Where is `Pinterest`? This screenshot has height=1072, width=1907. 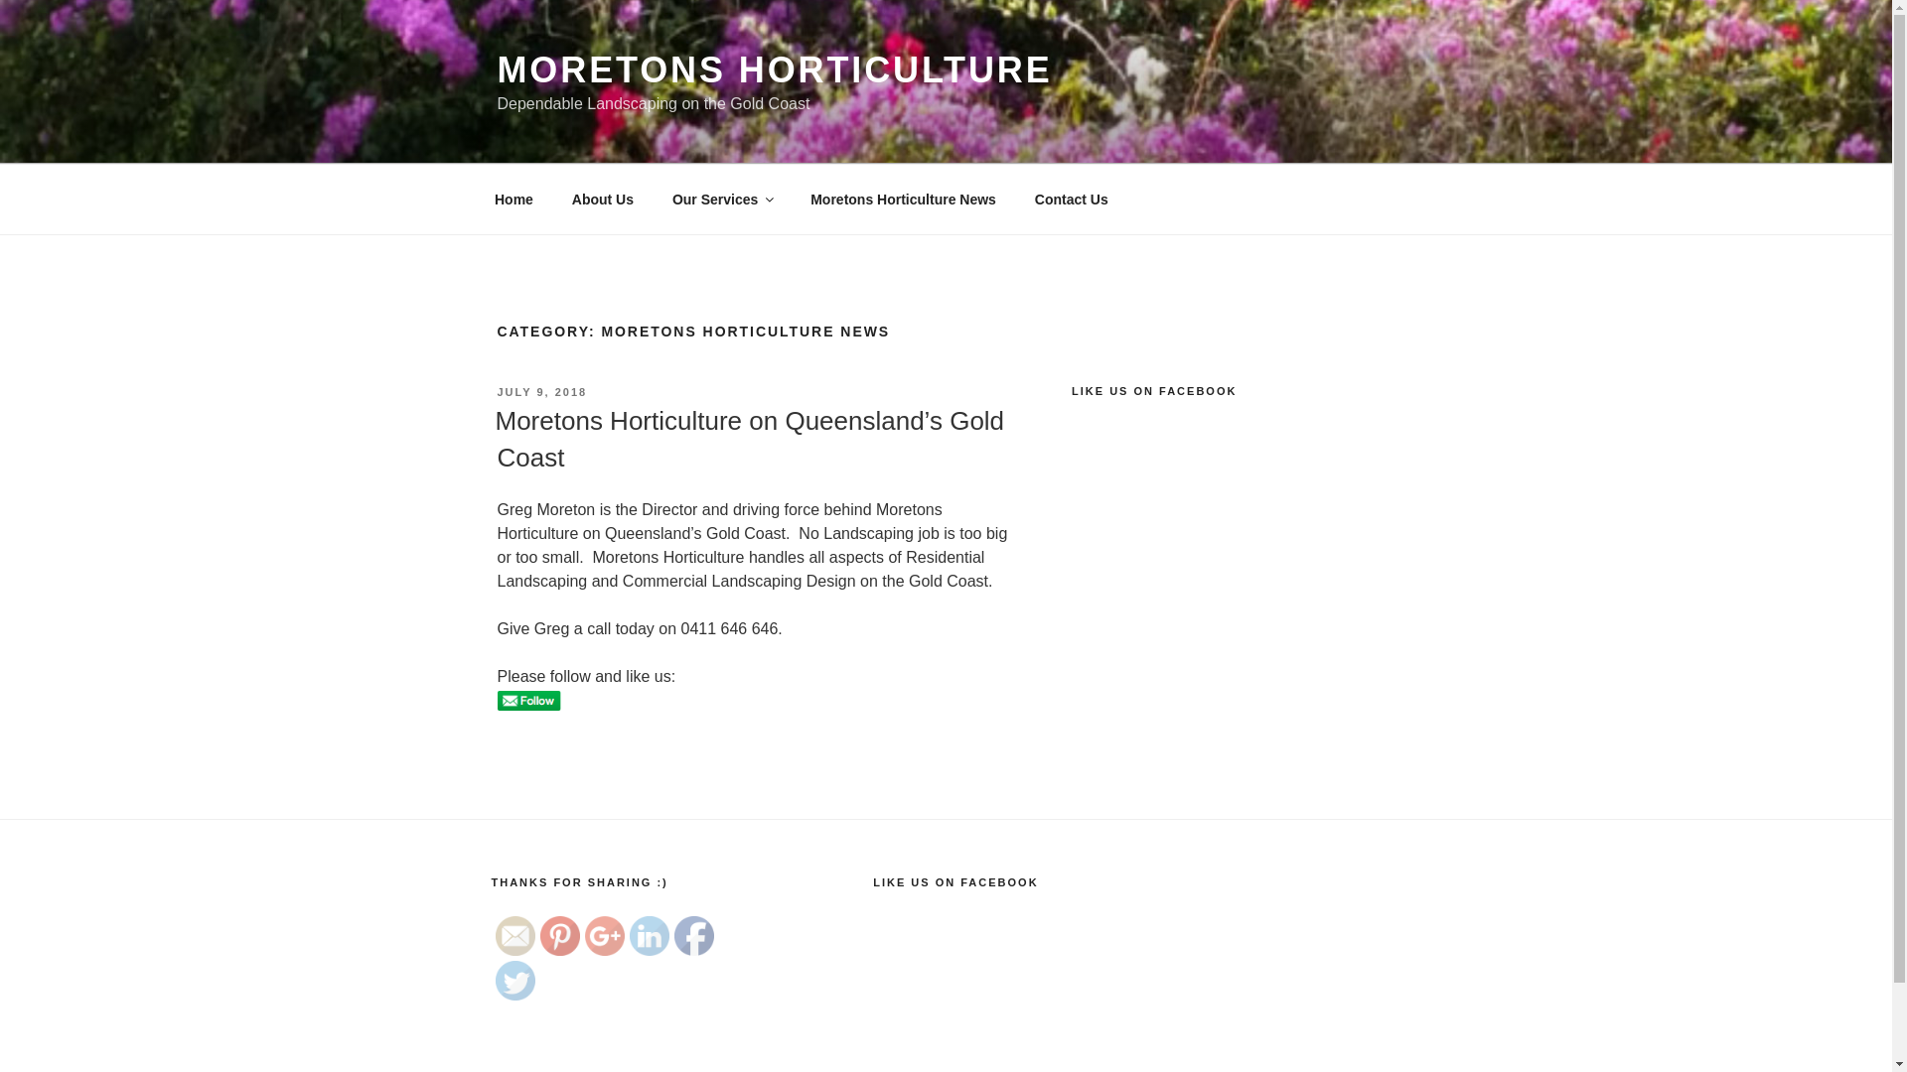 Pinterest is located at coordinates (560, 936).